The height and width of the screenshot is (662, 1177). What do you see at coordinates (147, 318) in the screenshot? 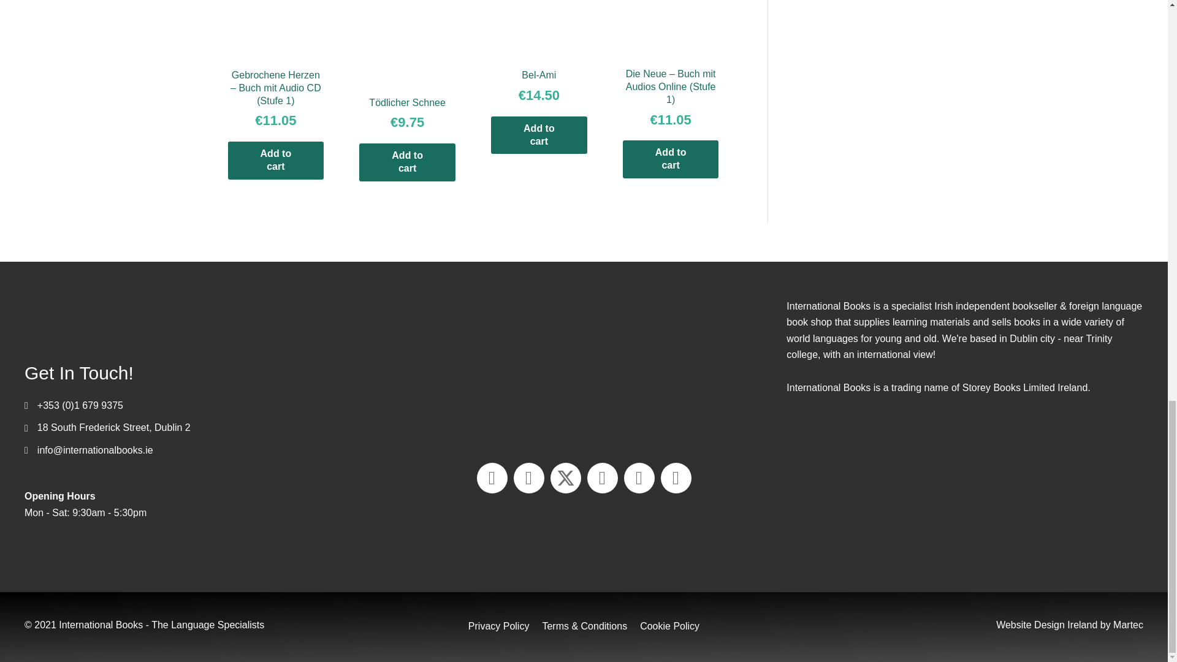
I see `logo-white` at bounding box center [147, 318].